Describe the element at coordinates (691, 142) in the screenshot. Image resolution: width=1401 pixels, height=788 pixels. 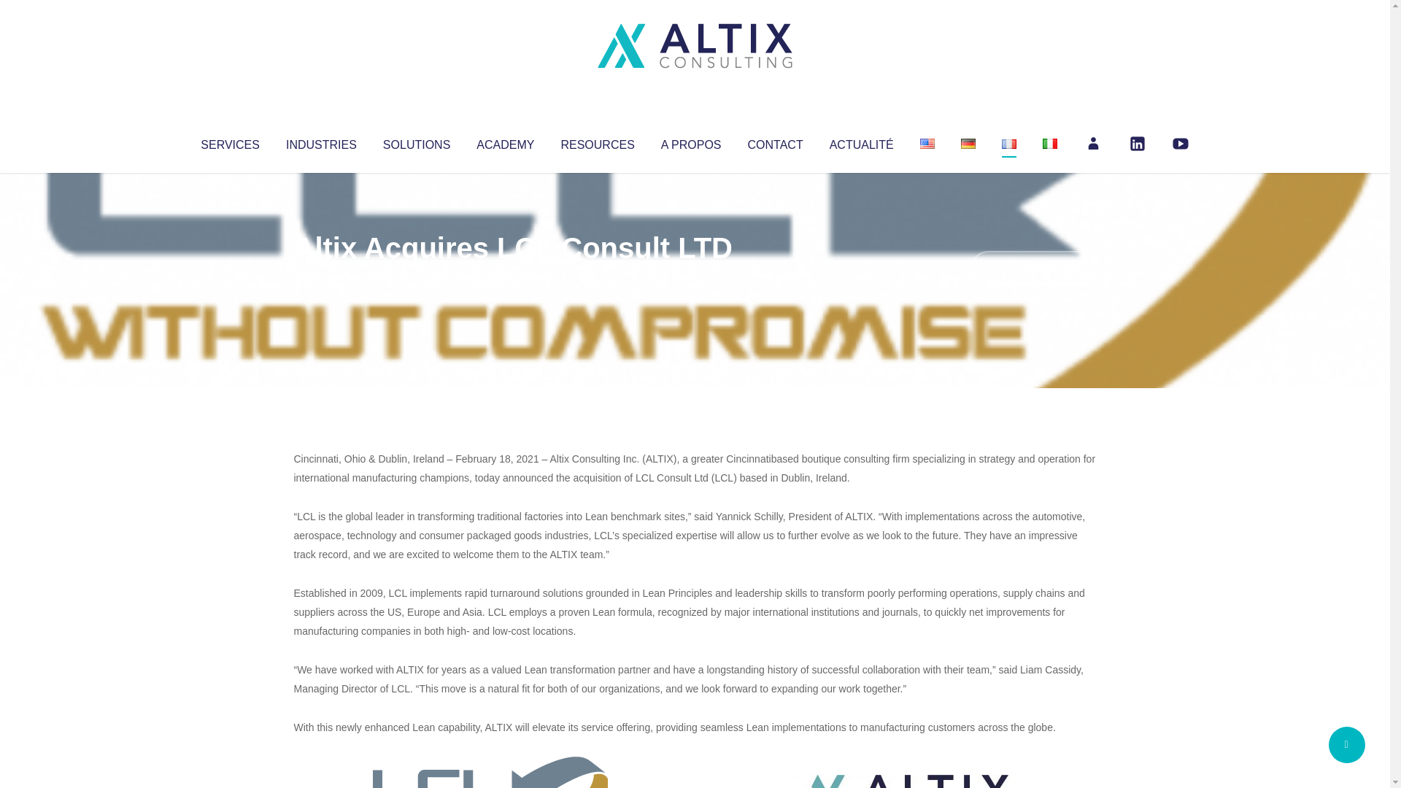
I see `A PROPOS` at that location.